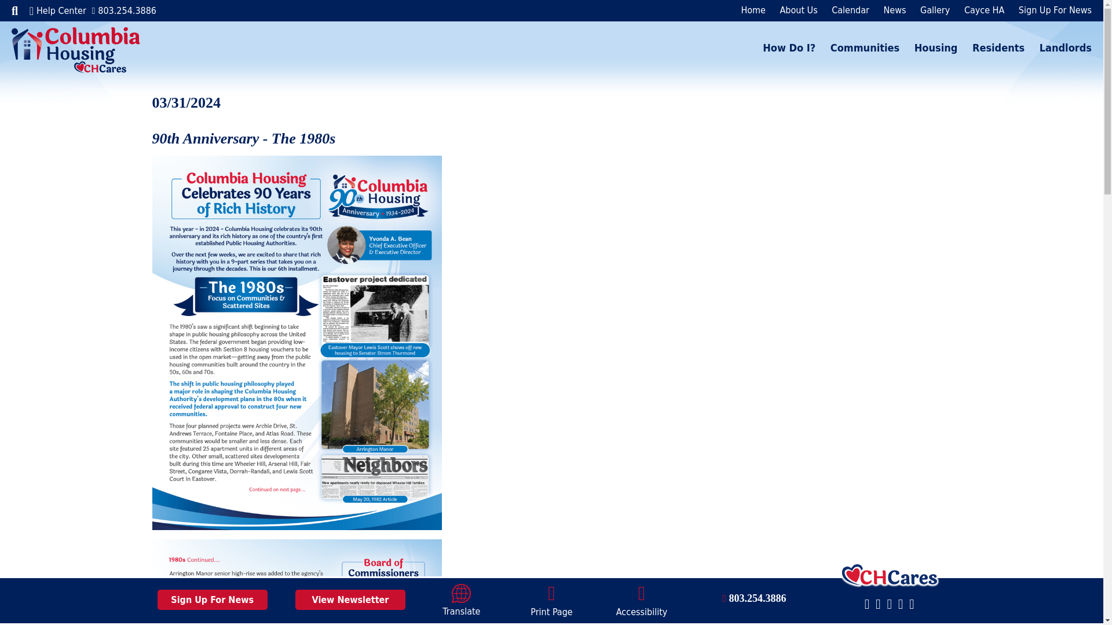 The image size is (1112, 625). Describe the element at coordinates (978, 10) in the screenshot. I see `Cayce HA` at that location.